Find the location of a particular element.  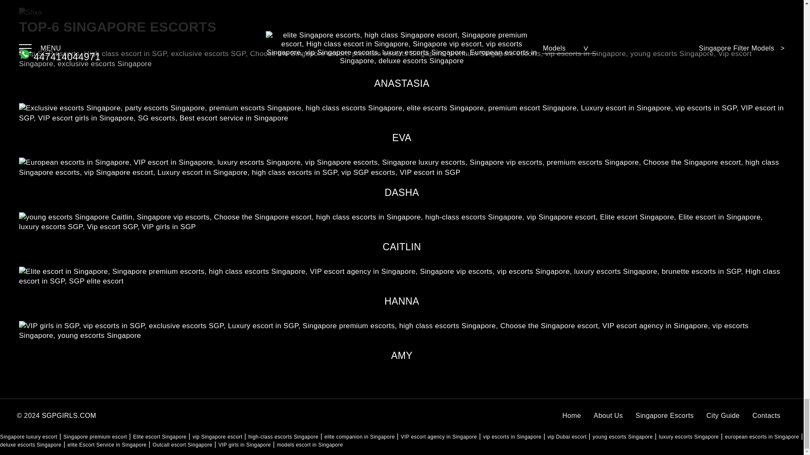

elite Escort Service in Singapore is located at coordinates (107, 444).